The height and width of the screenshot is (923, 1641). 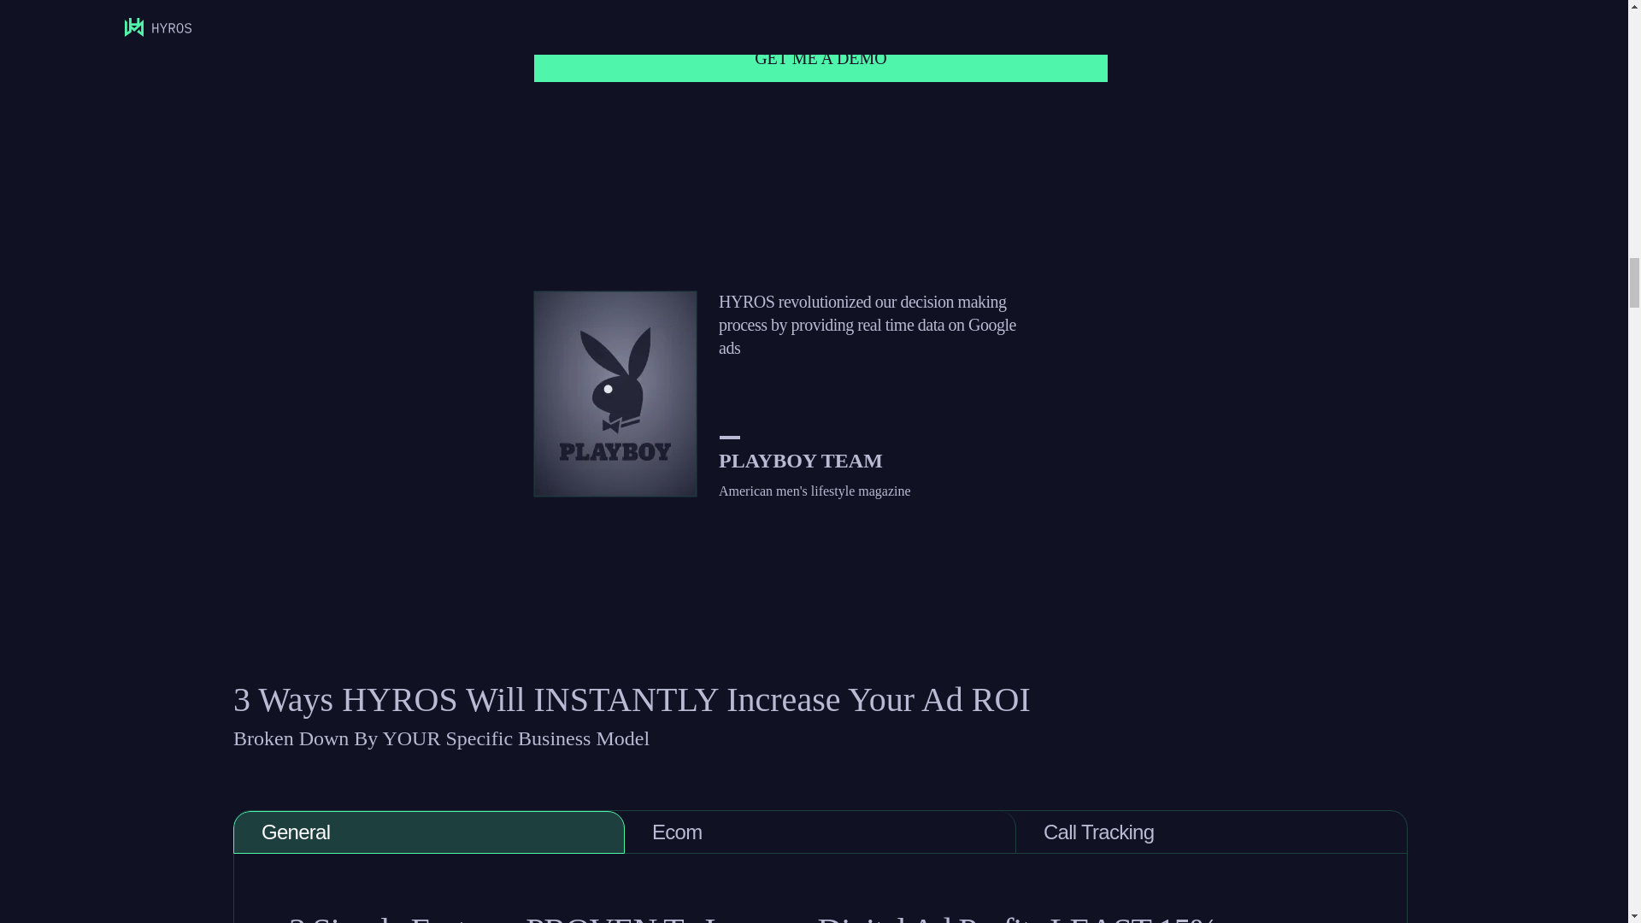 What do you see at coordinates (429, 832) in the screenshot?
I see `General` at bounding box center [429, 832].